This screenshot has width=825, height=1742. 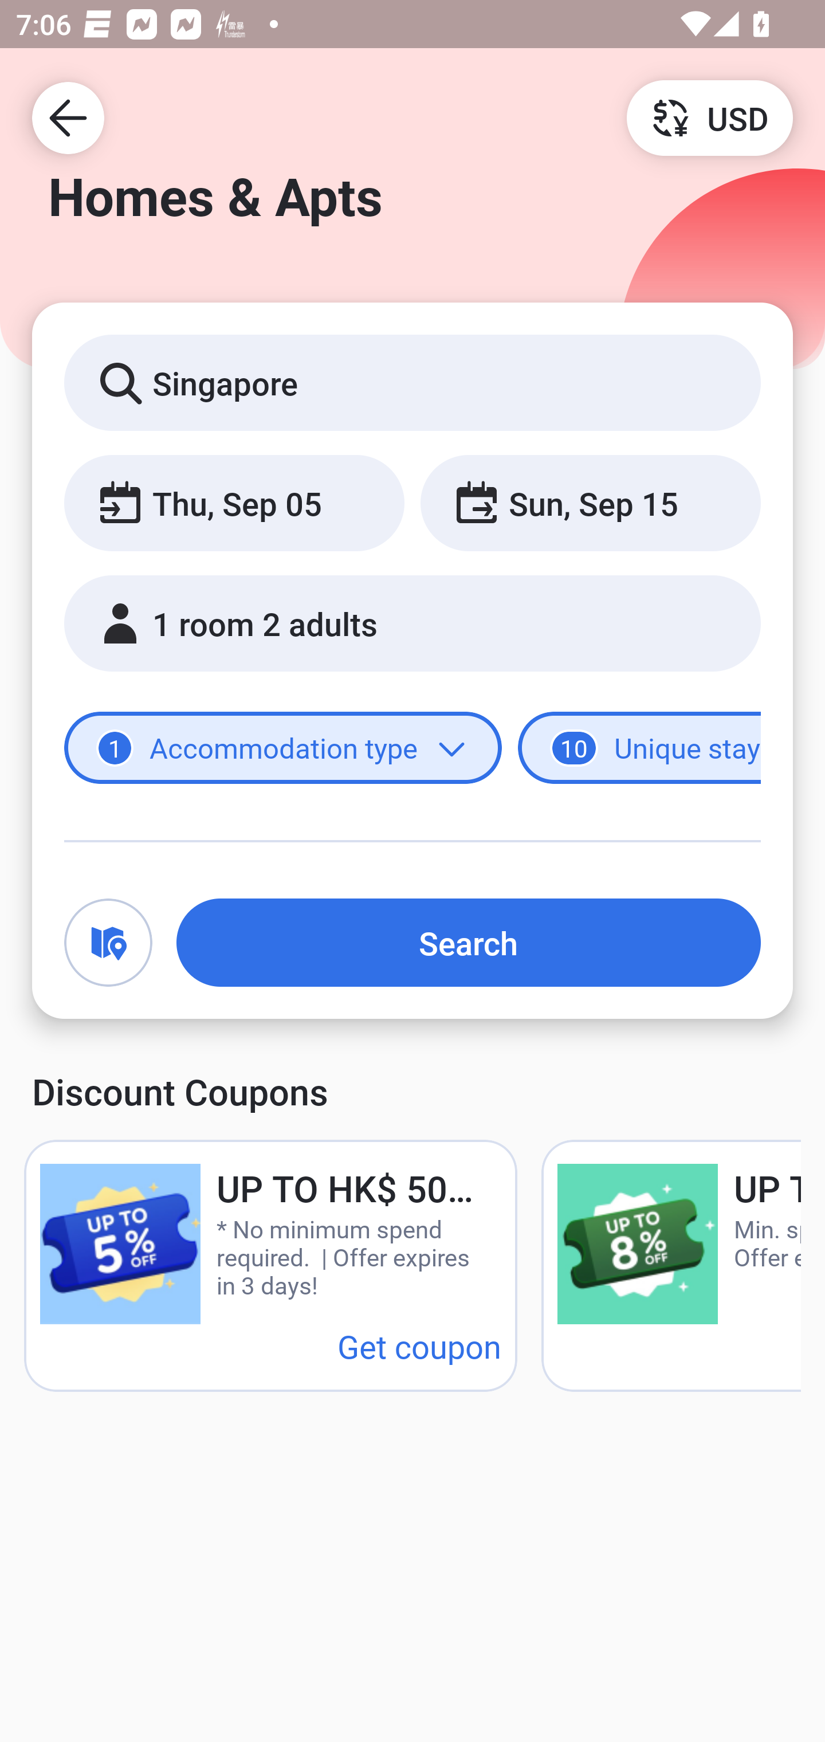 What do you see at coordinates (590, 502) in the screenshot?
I see `Sun, Sep 15` at bounding box center [590, 502].